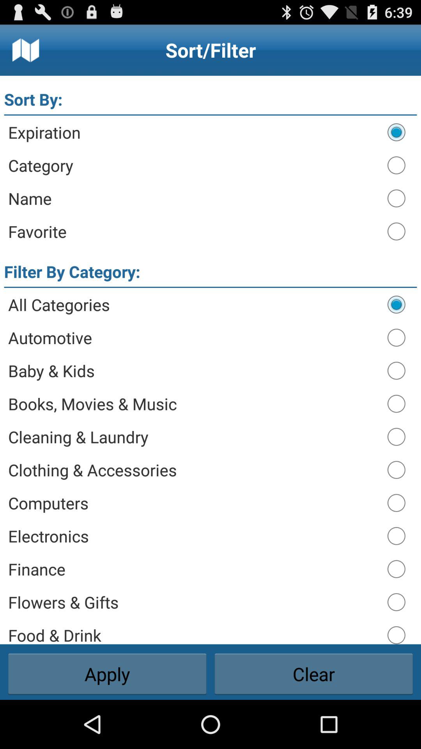  I want to click on turn on the item below the electronics, so click(194, 569).